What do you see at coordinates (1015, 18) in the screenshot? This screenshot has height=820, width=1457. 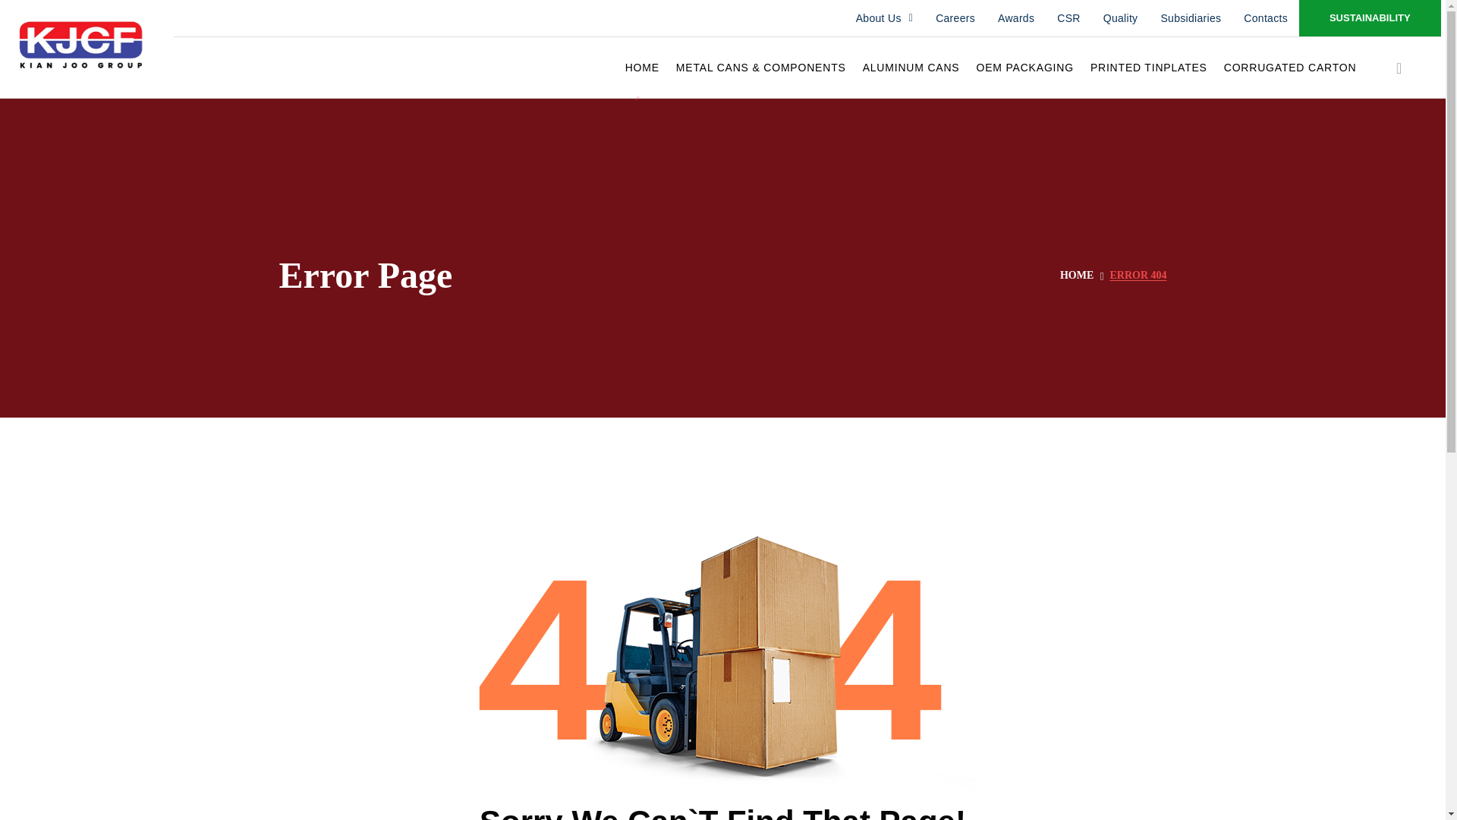 I see `Awards` at bounding box center [1015, 18].